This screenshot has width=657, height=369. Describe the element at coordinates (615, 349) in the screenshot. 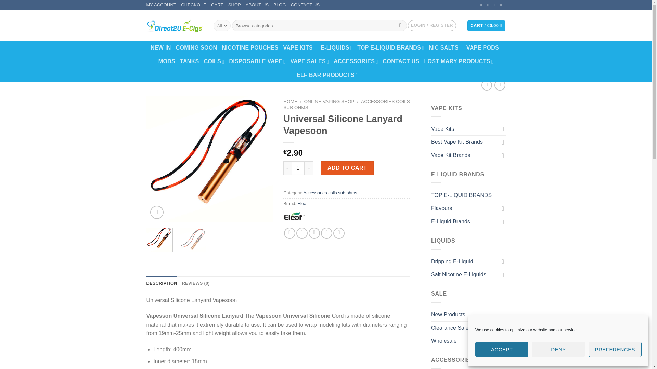

I see `PREFERENCES` at that location.